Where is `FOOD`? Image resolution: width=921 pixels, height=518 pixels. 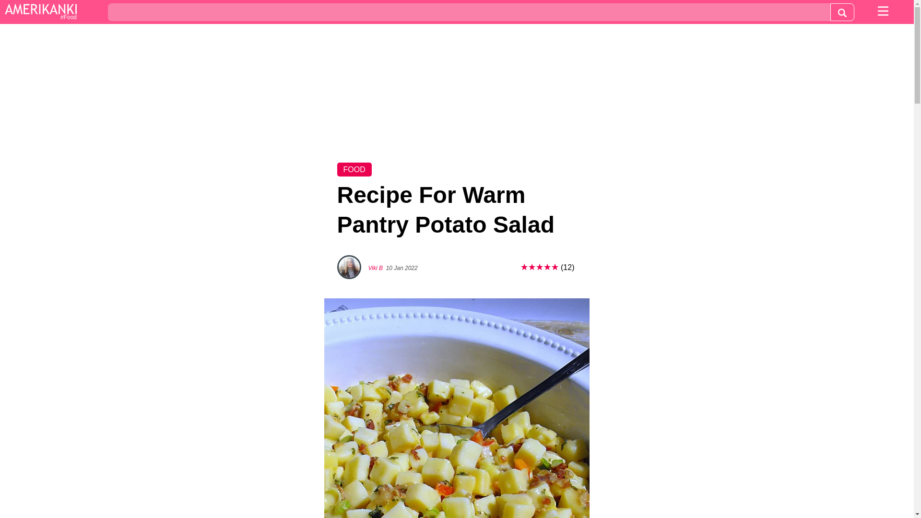
FOOD is located at coordinates (354, 170).